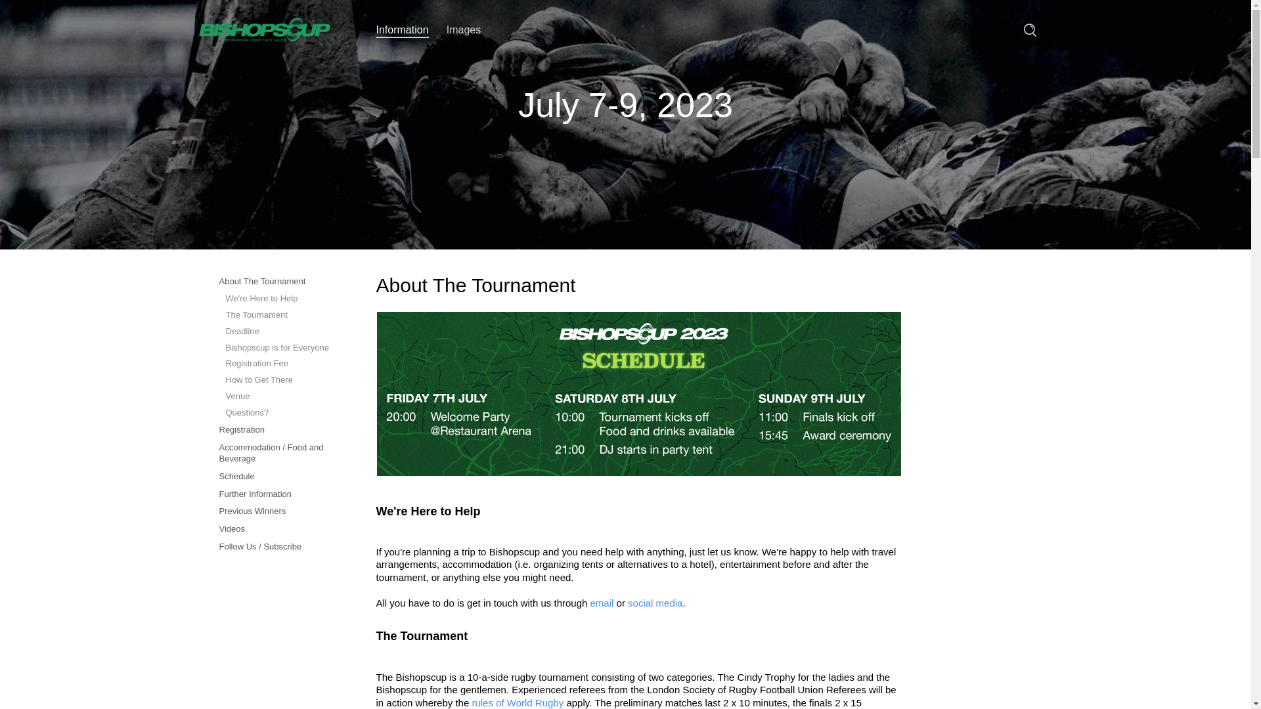 The image size is (1261, 709). I want to click on Venue, so click(278, 397).